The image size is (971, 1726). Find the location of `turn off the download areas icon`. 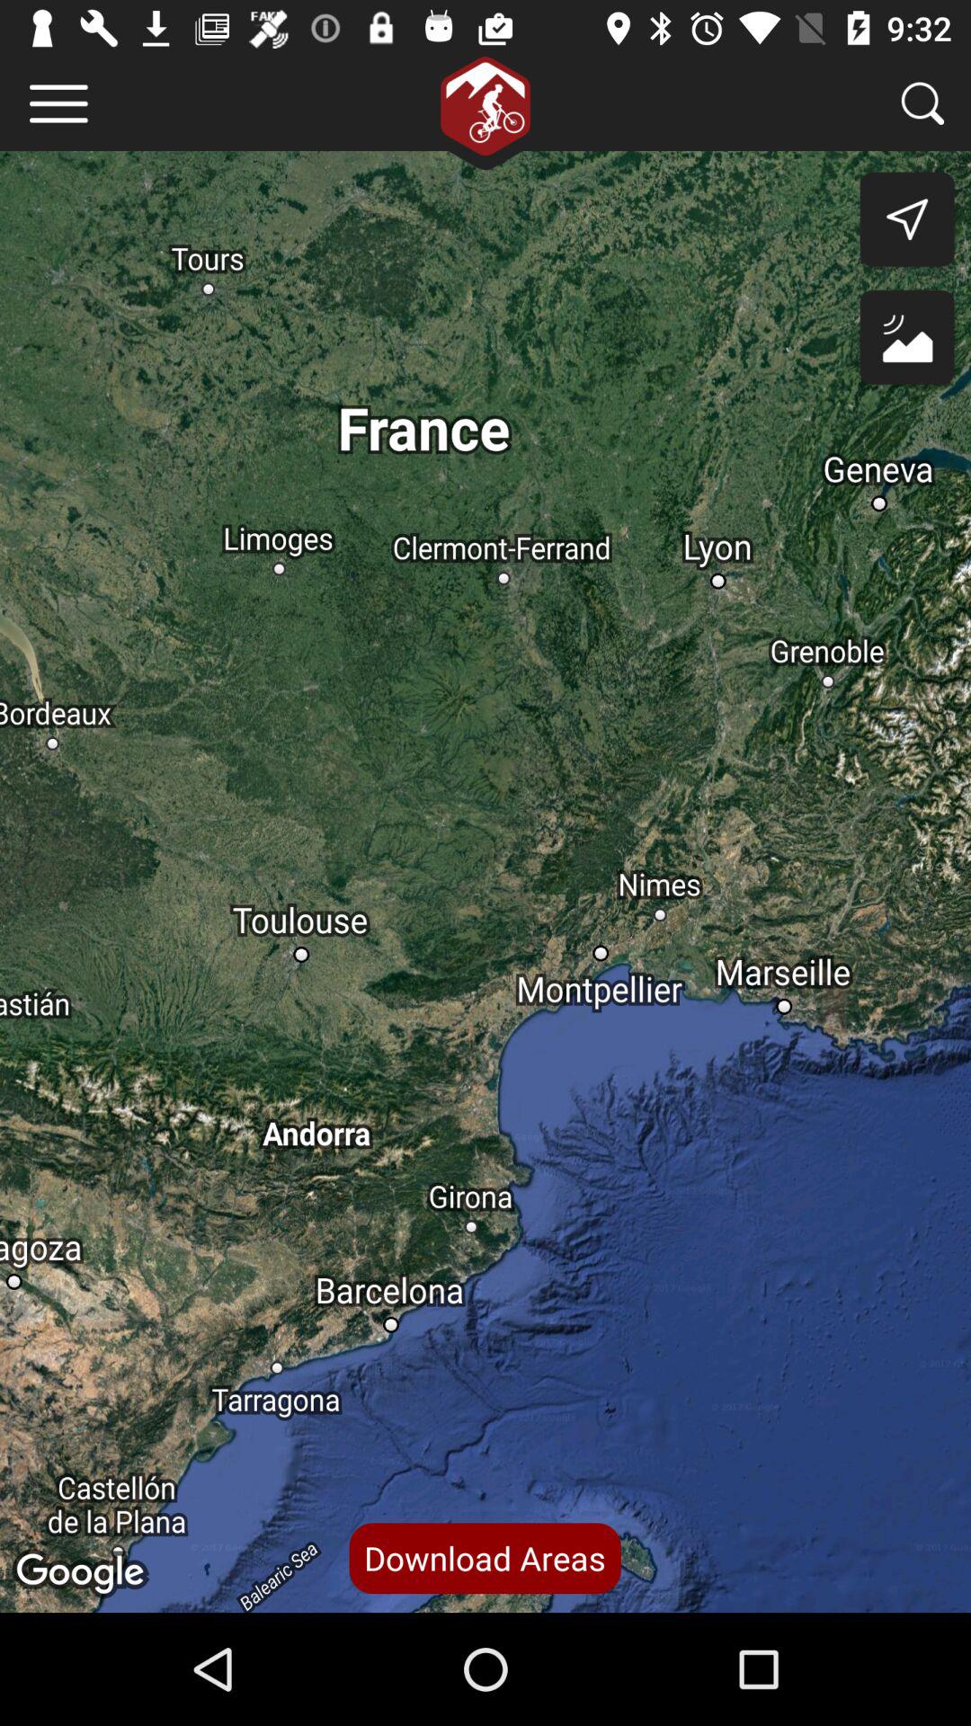

turn off the download areas icon is located at coordinates (485, 1558).